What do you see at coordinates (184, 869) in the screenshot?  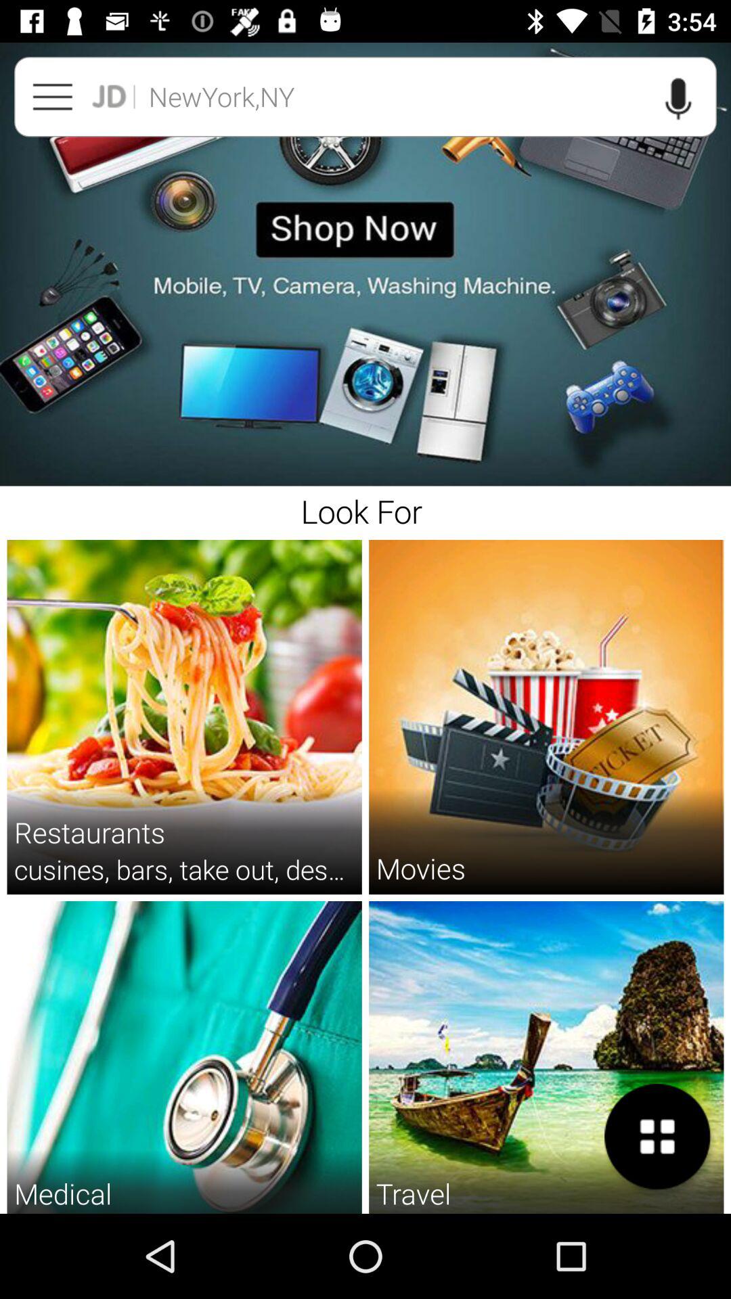 I see `swipe until the cusines bars take` at bounding box center [184, 869].